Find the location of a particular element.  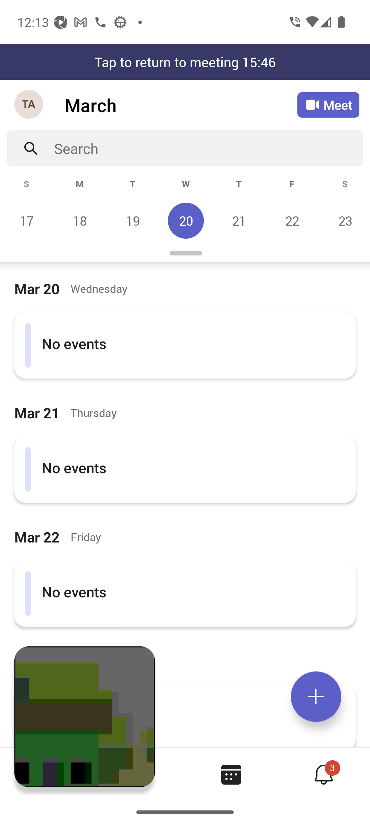

Expand meetings menu is located at coordinates (316, 696).